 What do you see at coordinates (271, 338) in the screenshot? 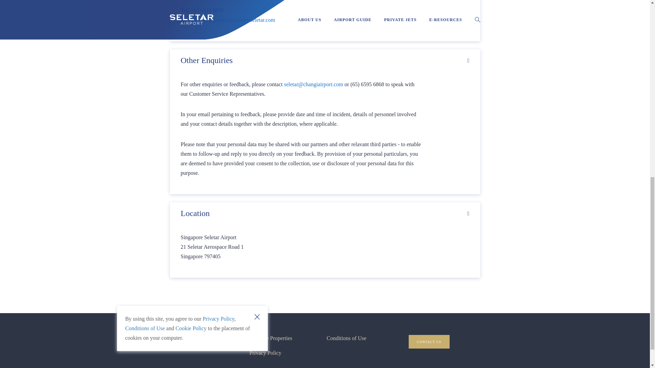
I see `Rentable Properties` at bounding box center [271, 338].